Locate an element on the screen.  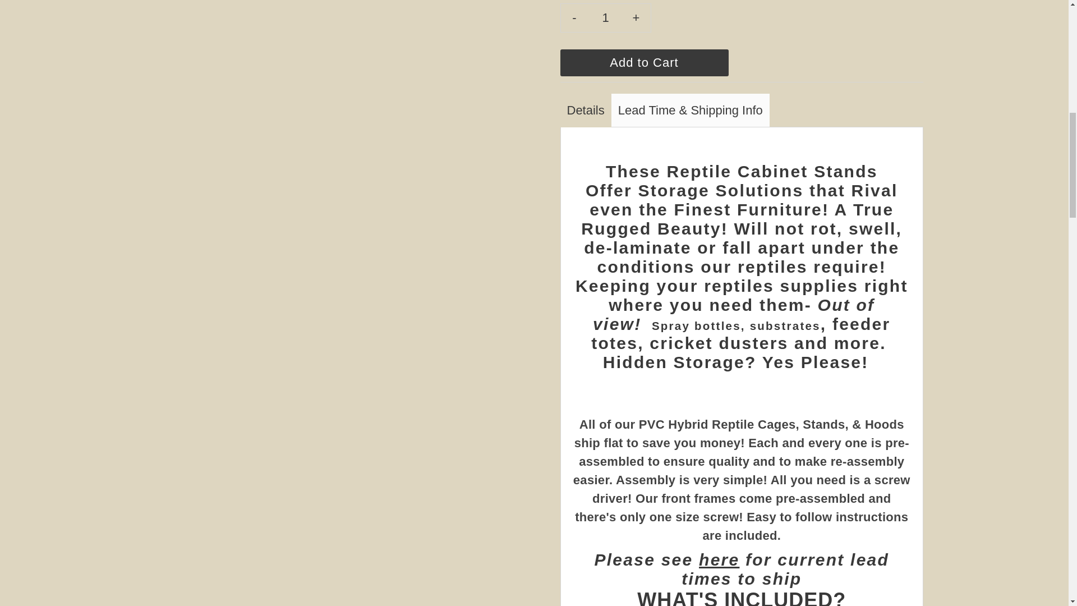
Add to Cart is located at coordinates (644, 63).